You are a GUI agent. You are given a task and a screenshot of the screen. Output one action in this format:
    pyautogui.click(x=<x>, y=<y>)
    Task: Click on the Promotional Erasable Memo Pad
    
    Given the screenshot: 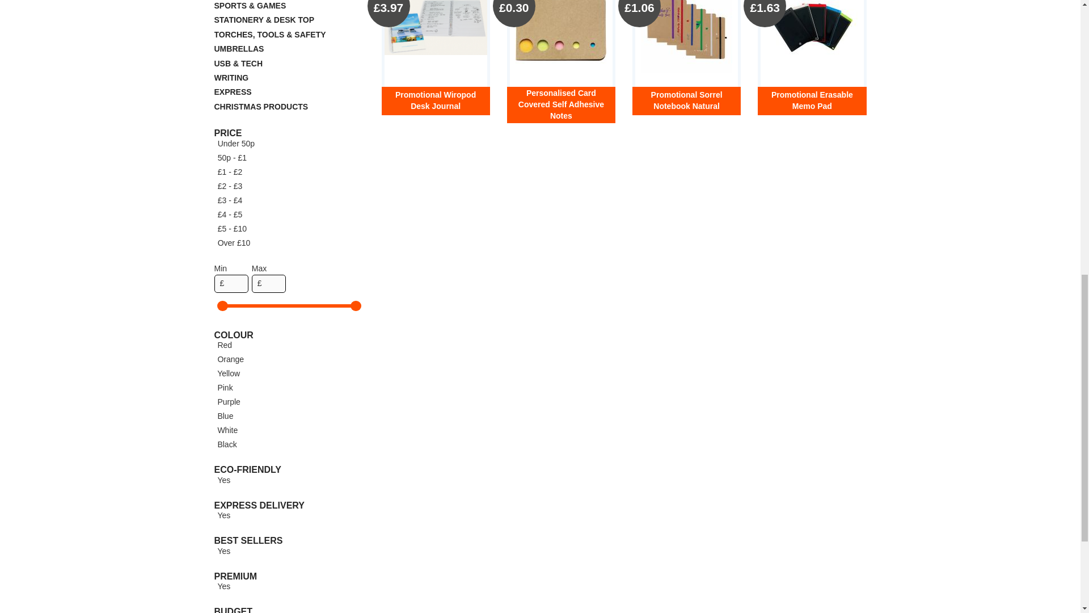 What is the action you would take?
    pyautogui.click(x=812, y=36)
    